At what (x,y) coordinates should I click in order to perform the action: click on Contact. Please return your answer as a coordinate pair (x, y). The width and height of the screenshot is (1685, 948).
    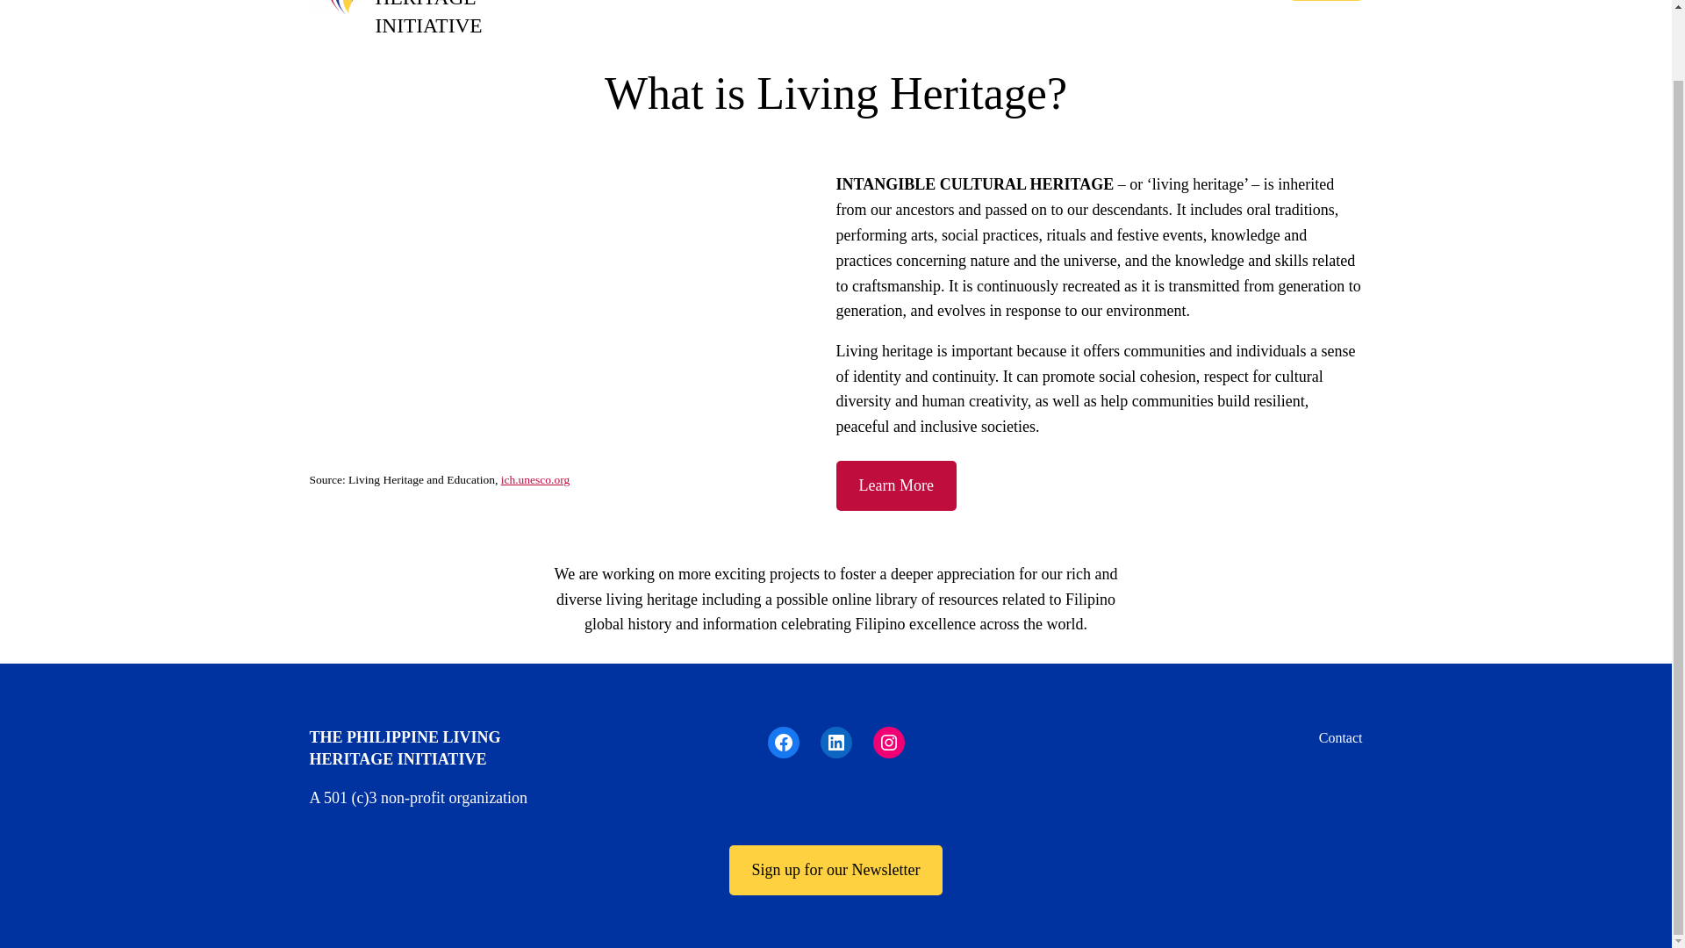
    Looking at the image, I should click on (1341, 738).